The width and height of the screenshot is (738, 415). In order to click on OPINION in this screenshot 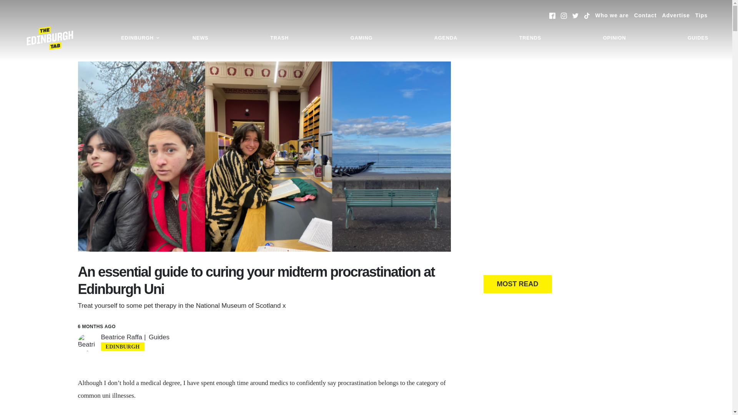, I will do `click(614, 38)`.